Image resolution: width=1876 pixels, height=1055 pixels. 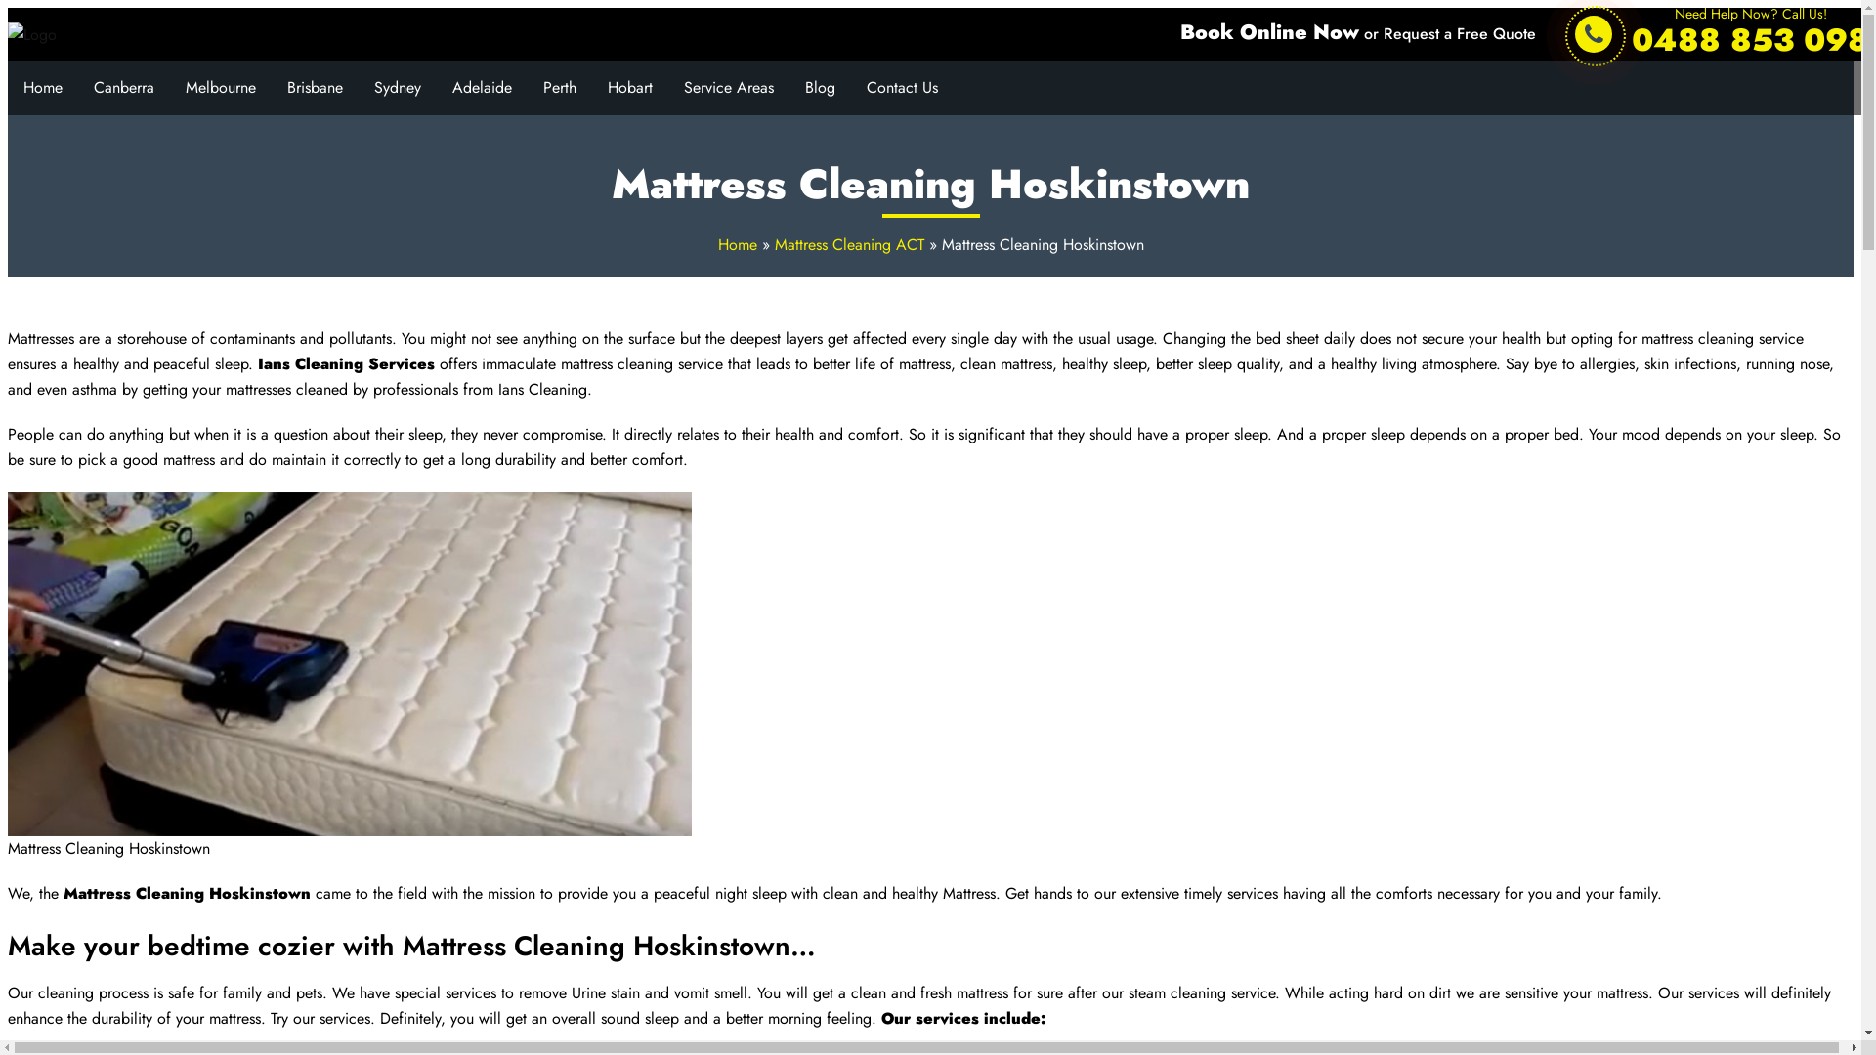 What do you see at coordinates (737, 244) in the screenshot?
I see `Home` at bounding box center [737, 244].